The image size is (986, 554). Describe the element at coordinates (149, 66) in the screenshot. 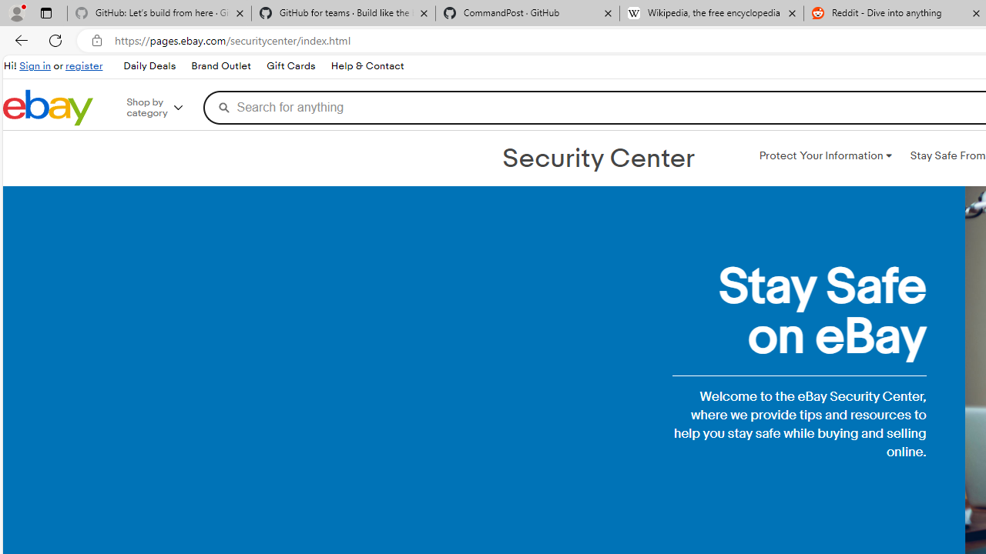

I see `Daily Deals` at that location.